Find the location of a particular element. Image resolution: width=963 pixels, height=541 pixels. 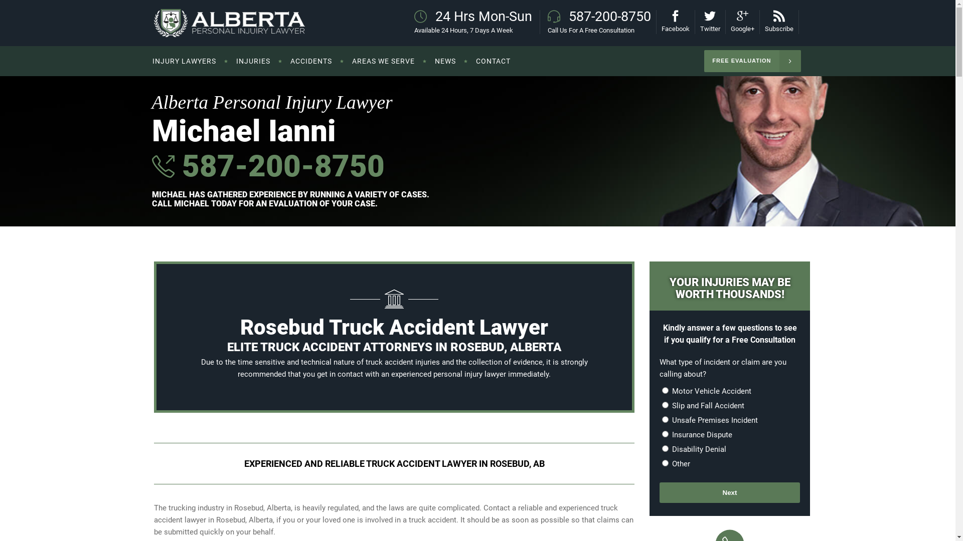

NEWS is located at coordinates (445, 61).